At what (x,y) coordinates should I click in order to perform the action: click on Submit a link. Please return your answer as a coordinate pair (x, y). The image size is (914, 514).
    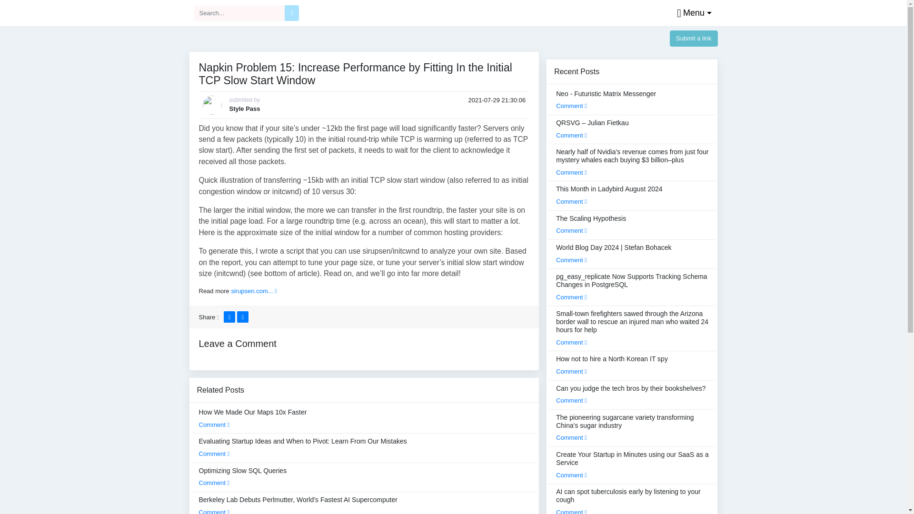
    Looking at the image, I should click on (694, 38).